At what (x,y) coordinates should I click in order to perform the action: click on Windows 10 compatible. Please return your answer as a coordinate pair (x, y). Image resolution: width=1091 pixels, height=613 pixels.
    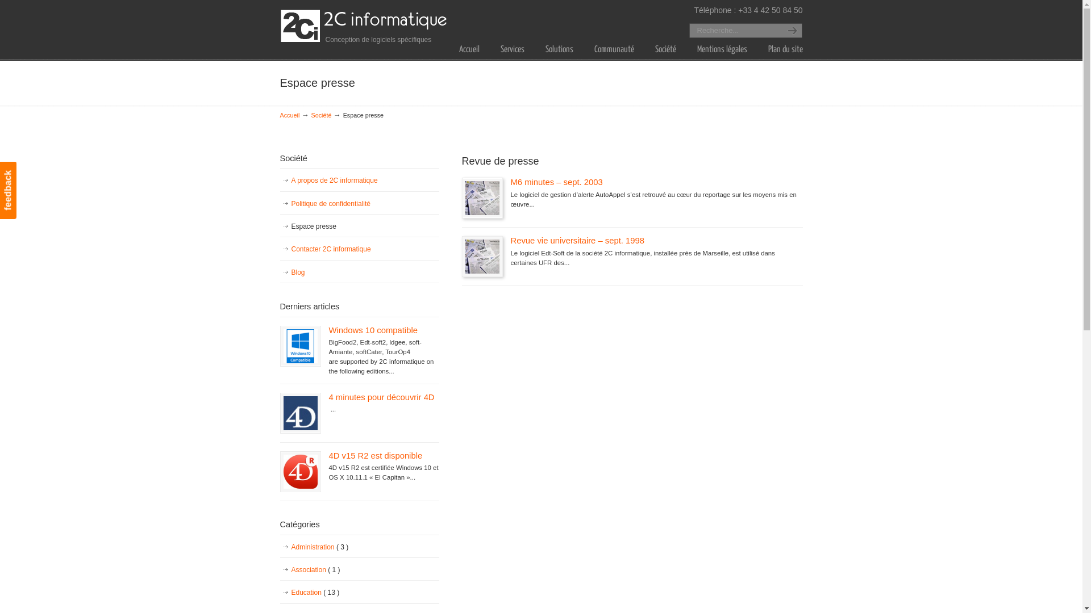
    Looking at the image, I should click on (373, 330).